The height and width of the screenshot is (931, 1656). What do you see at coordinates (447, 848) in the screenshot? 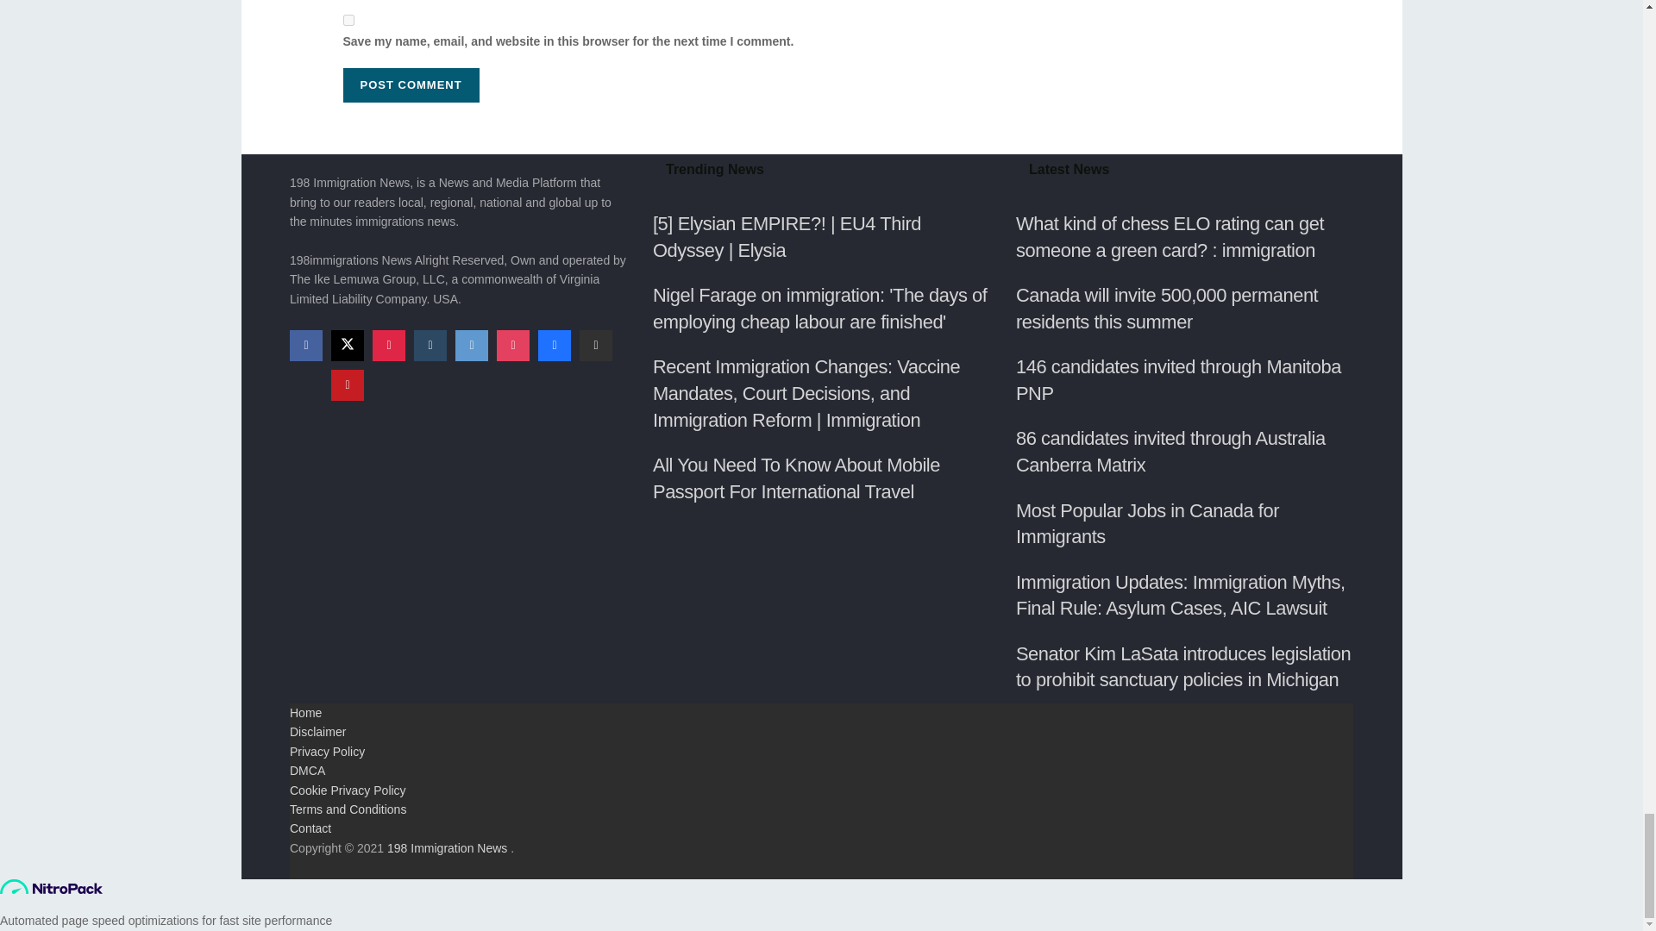
I see ` 198 Immigration News` at bounding box center [447, 848].